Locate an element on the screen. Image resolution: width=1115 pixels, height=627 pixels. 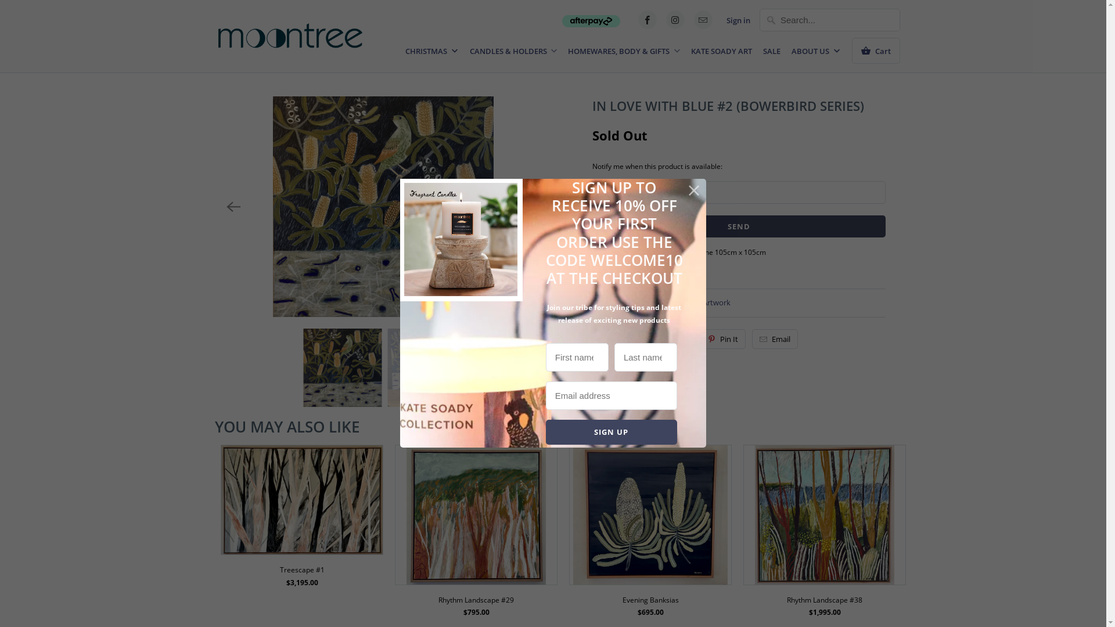
Sign in is located at coordinates (739, 20).